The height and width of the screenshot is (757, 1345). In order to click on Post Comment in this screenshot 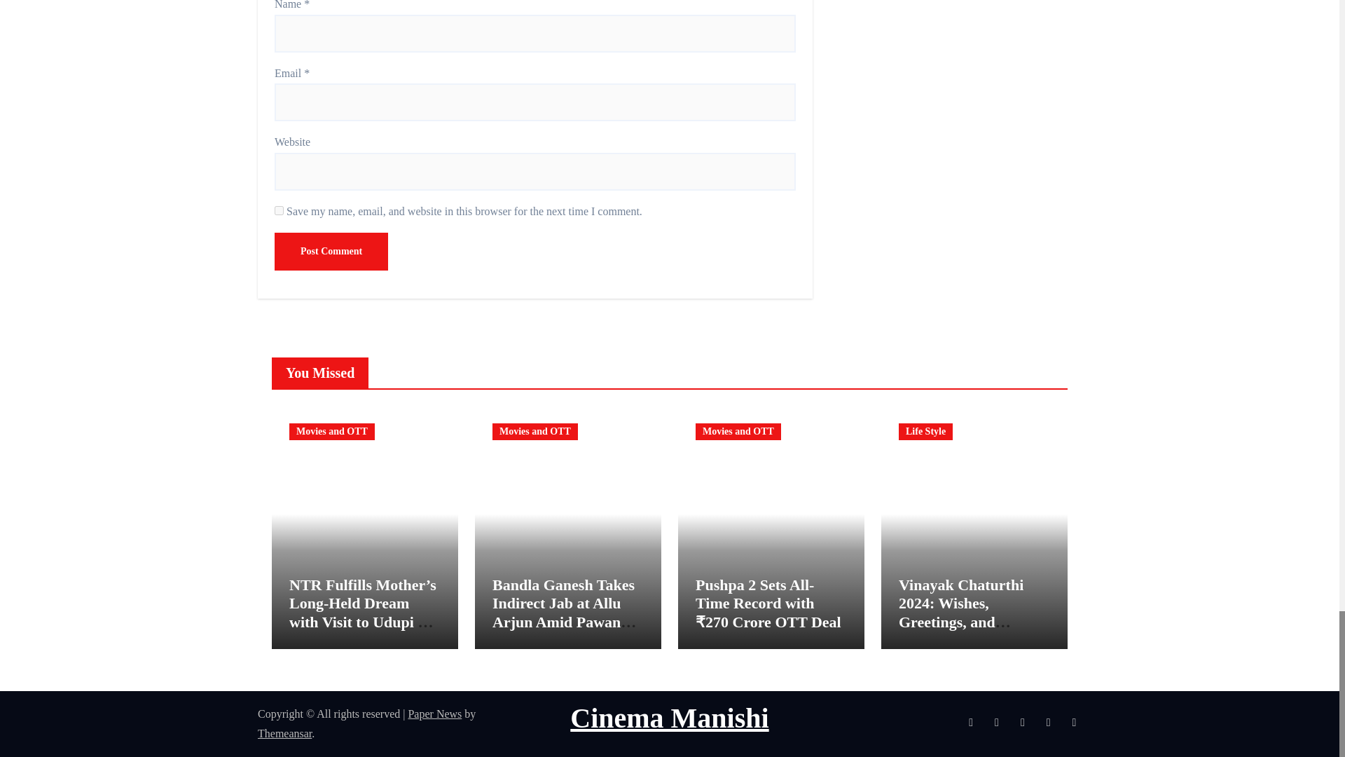, I will do `click(331, 251)`.